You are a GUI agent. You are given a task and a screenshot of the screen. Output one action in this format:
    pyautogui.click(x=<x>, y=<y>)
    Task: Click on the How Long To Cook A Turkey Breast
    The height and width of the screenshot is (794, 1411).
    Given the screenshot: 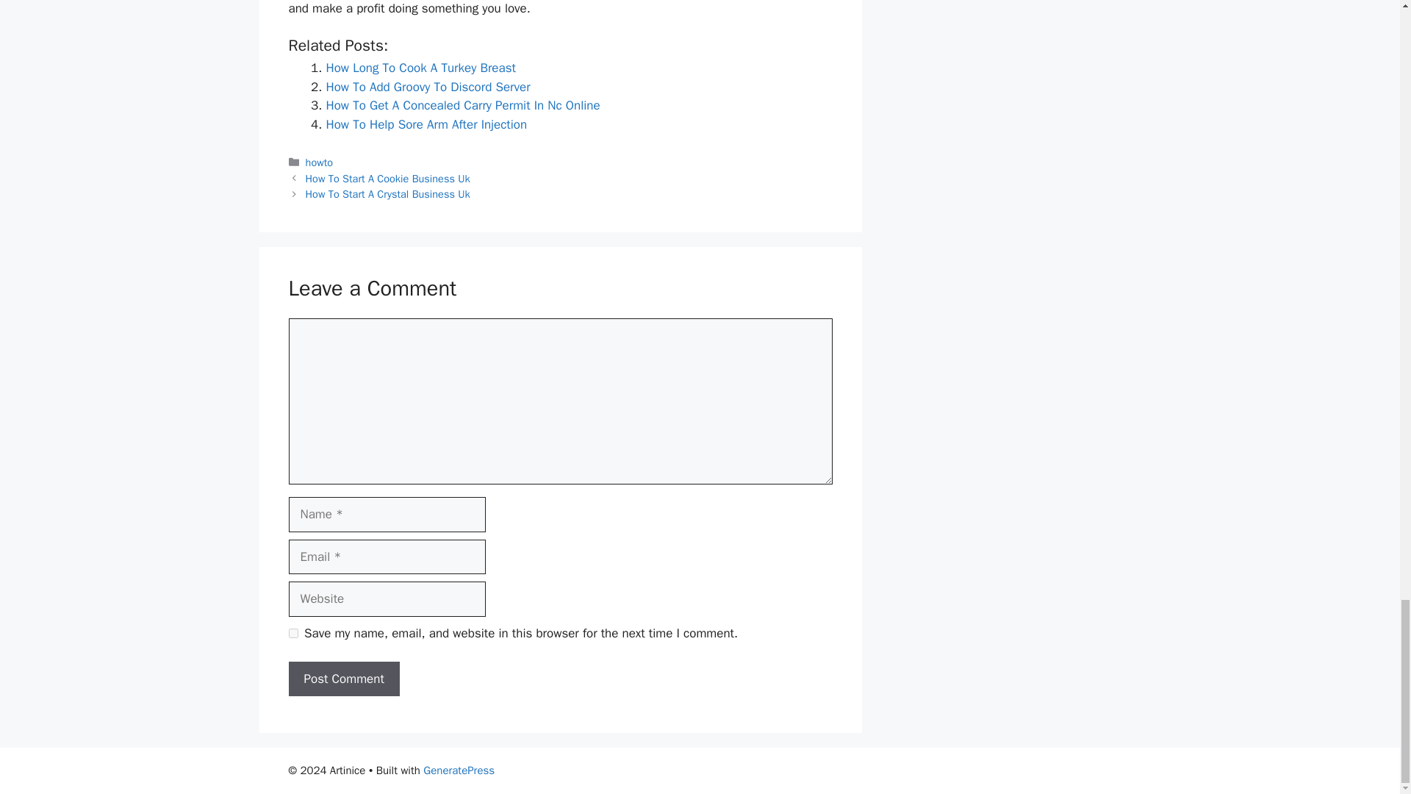 What is the action you would take?
    pyautogui.click(x=420, y=68)
    